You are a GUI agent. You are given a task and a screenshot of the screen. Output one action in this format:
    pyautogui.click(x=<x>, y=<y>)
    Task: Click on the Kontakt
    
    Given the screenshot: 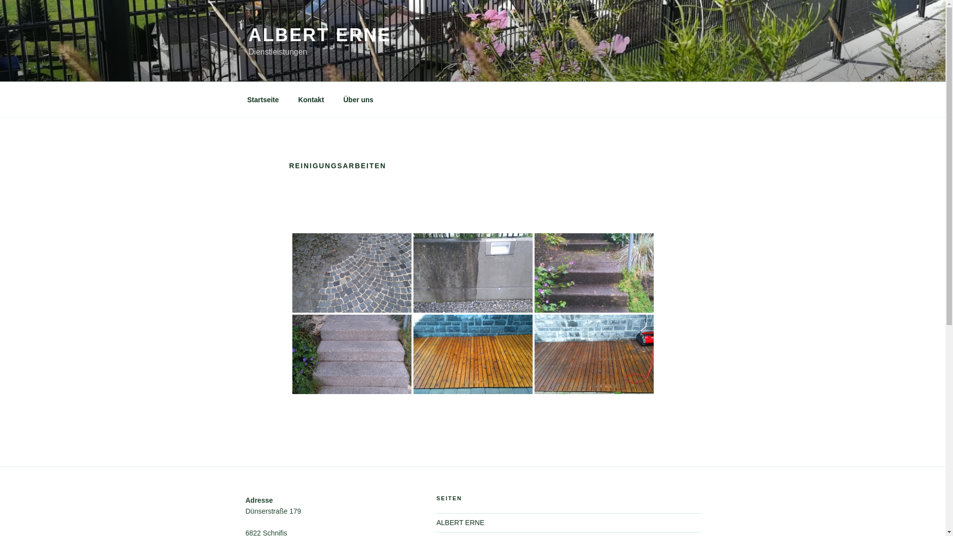 What is the action you would take?
    pyautogui.click(x=311, y=99)
    